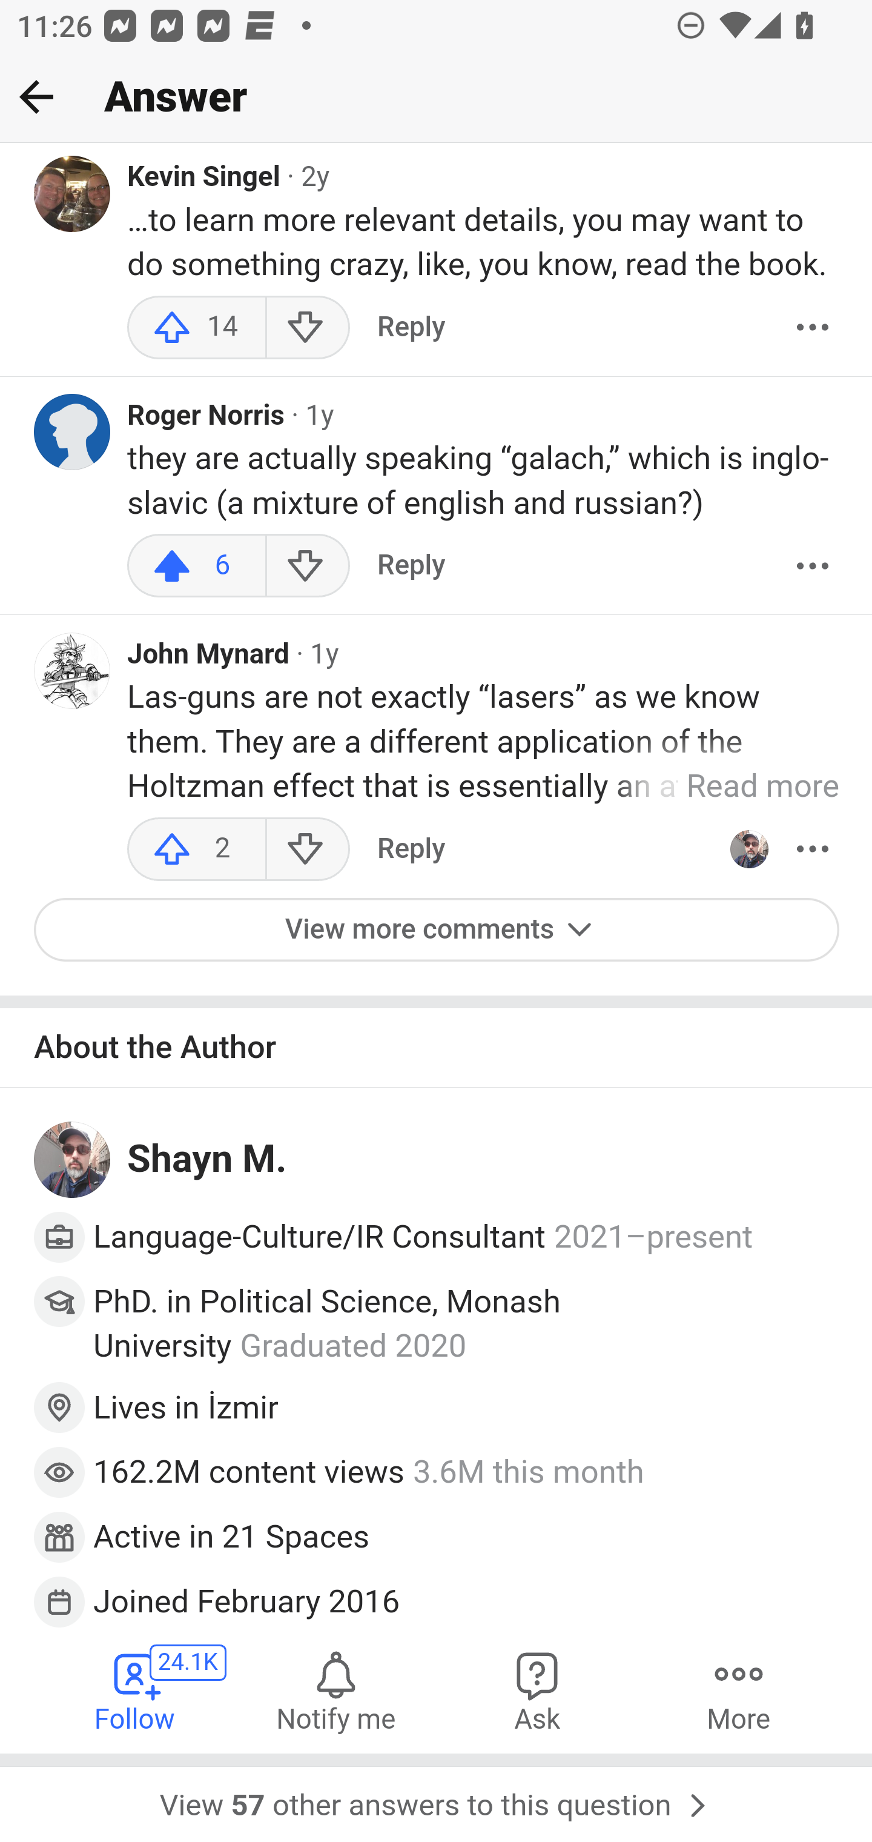 This screenshot has height=1842, width=872. Describe the element at coordinates (411, 567) in the screenshot. I see `Reply` at that location.